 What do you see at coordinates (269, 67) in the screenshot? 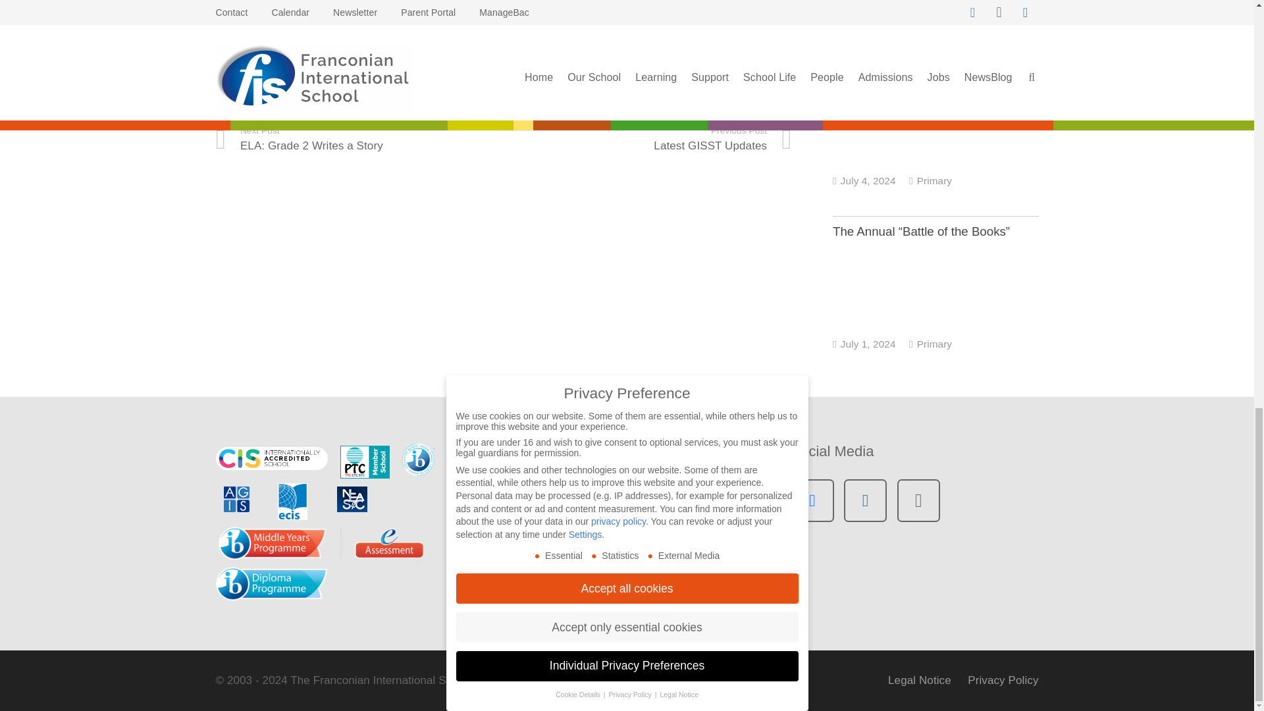
I see `Share this` at bounding box center [269, 67].